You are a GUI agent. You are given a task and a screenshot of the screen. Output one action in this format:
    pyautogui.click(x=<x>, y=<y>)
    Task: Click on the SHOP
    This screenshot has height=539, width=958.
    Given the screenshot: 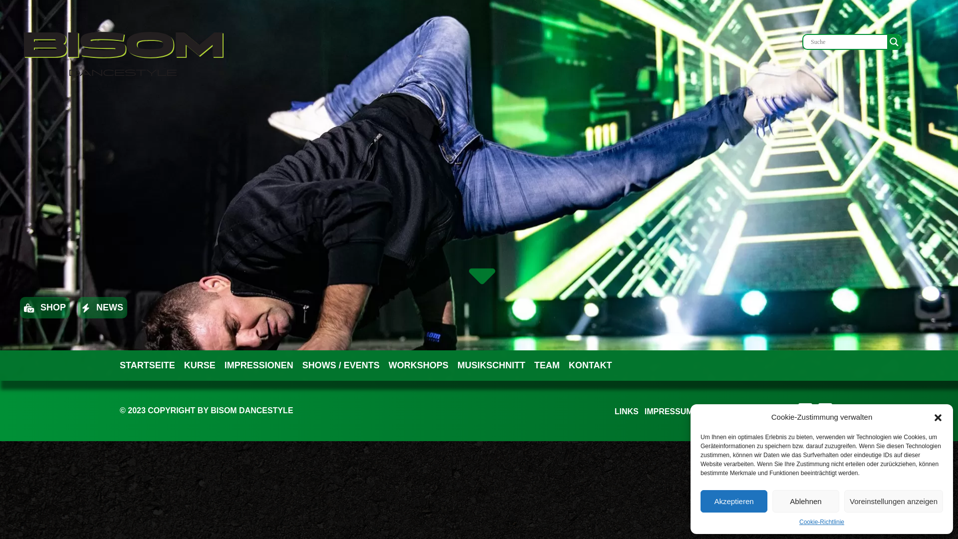 What is the action you would take?
    pyautogui.click(x=41, y=307)
    